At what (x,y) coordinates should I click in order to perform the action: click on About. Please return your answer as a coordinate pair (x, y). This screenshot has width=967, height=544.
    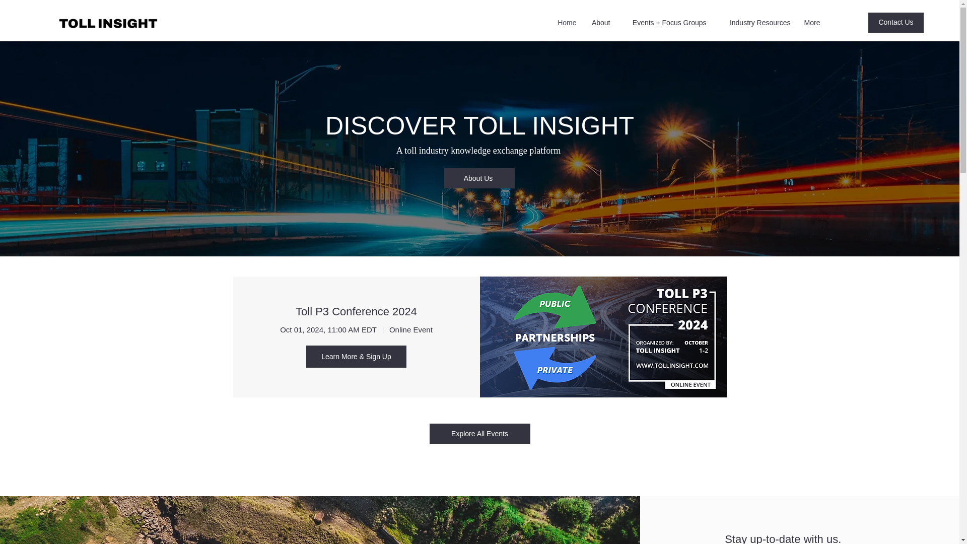
    Looking at the image, I should click on (598, 23).